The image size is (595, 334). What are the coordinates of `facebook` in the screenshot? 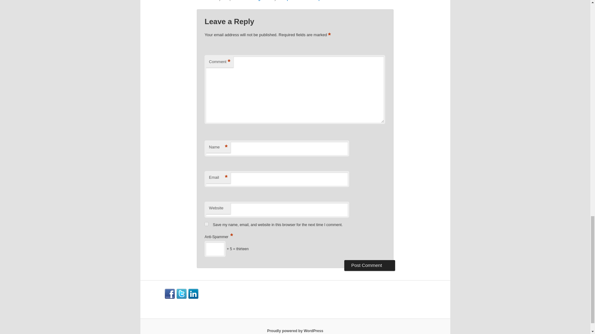 It's located at (170, 294).